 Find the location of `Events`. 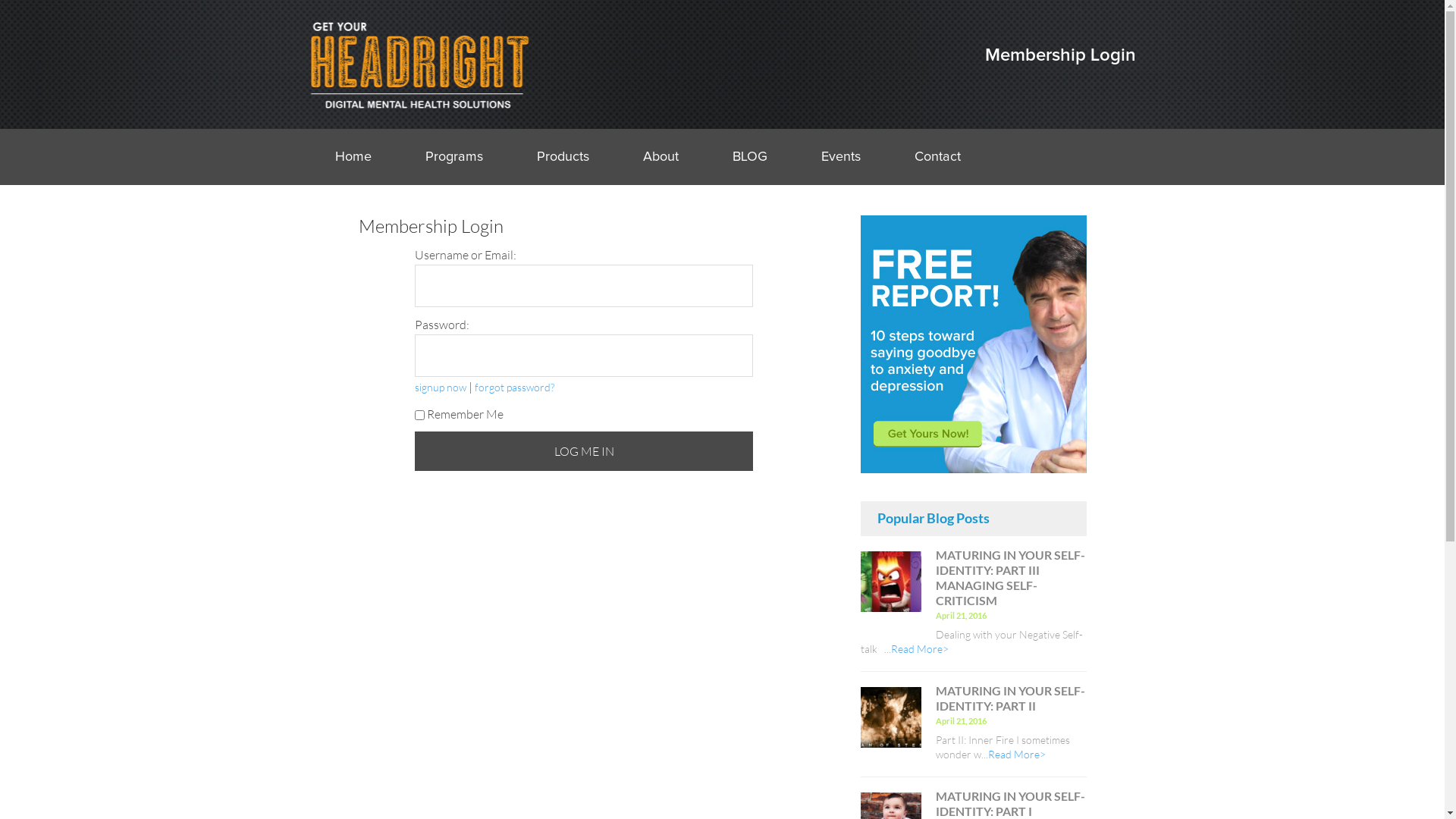

Events is located at coordinates (840, 157).